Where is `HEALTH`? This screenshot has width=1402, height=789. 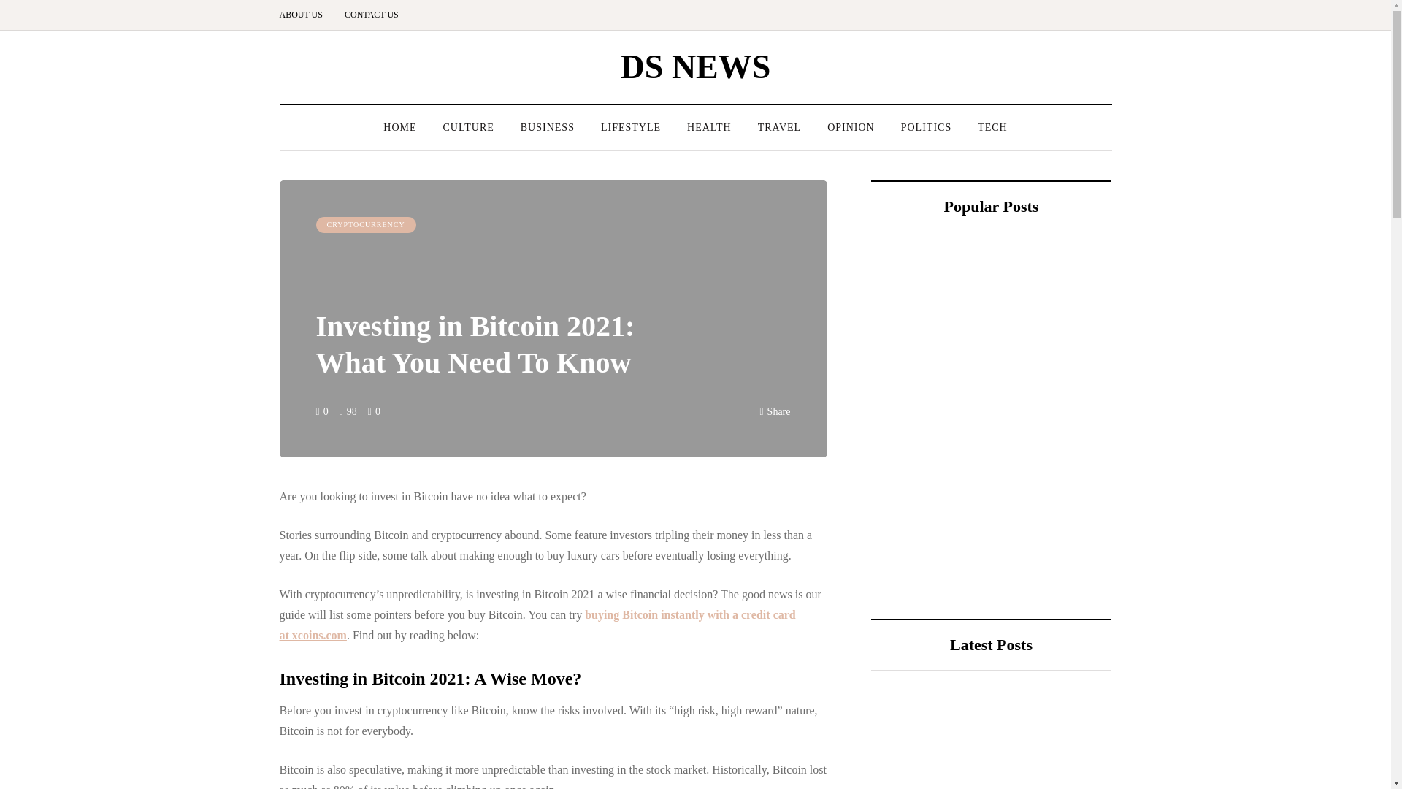 HEALTH is located at coordinates (709, 127).